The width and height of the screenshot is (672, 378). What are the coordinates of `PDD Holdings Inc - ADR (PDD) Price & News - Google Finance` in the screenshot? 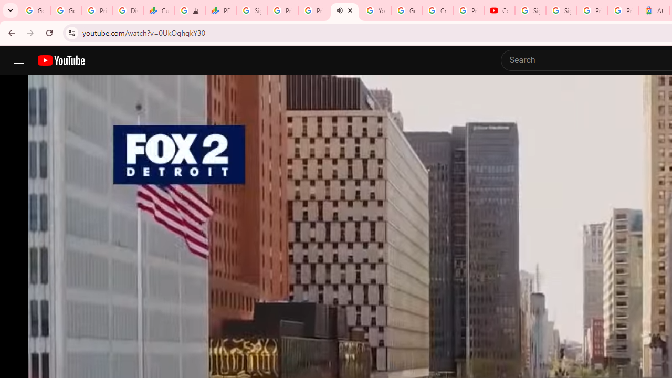 It's located at (220, 10).